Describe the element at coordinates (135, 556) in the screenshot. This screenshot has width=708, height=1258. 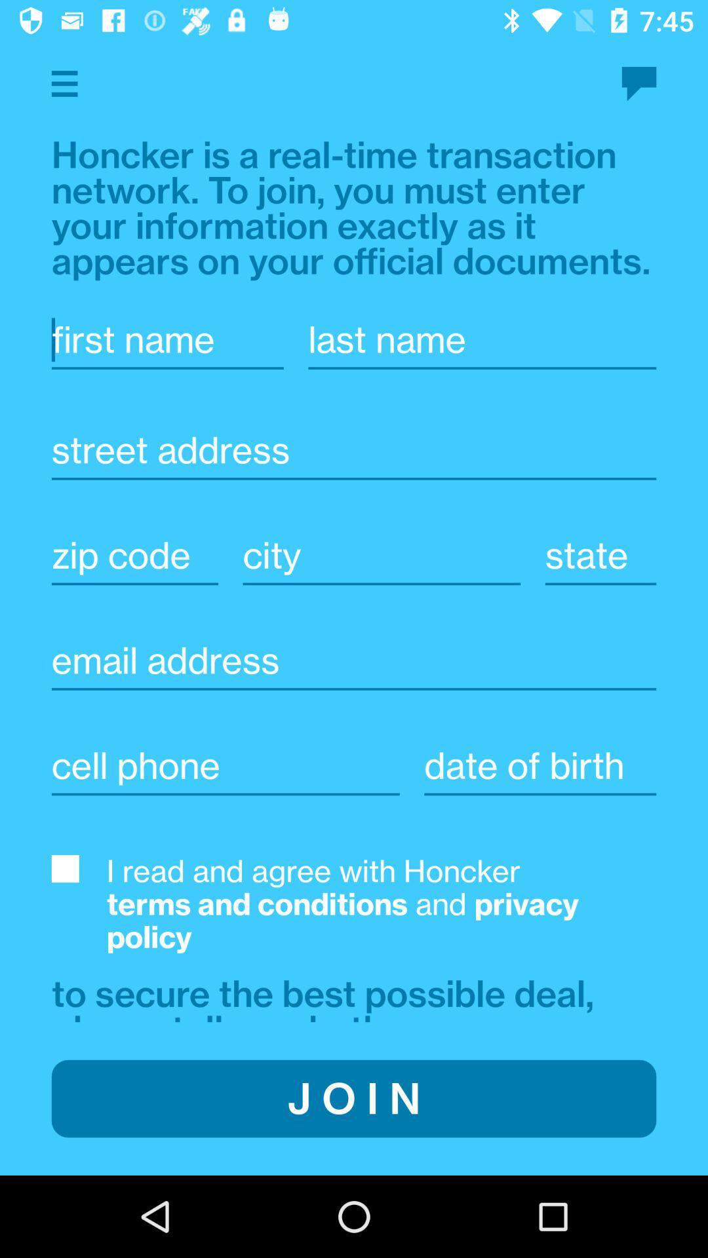
I see `write the zip code` at that location.